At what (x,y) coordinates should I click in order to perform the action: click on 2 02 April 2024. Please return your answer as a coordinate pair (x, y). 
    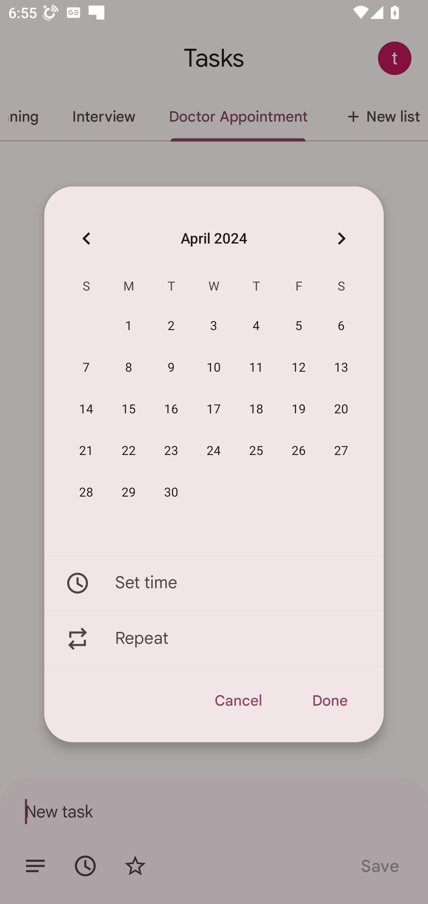
    Looking at the image, I should click on (171, 326).